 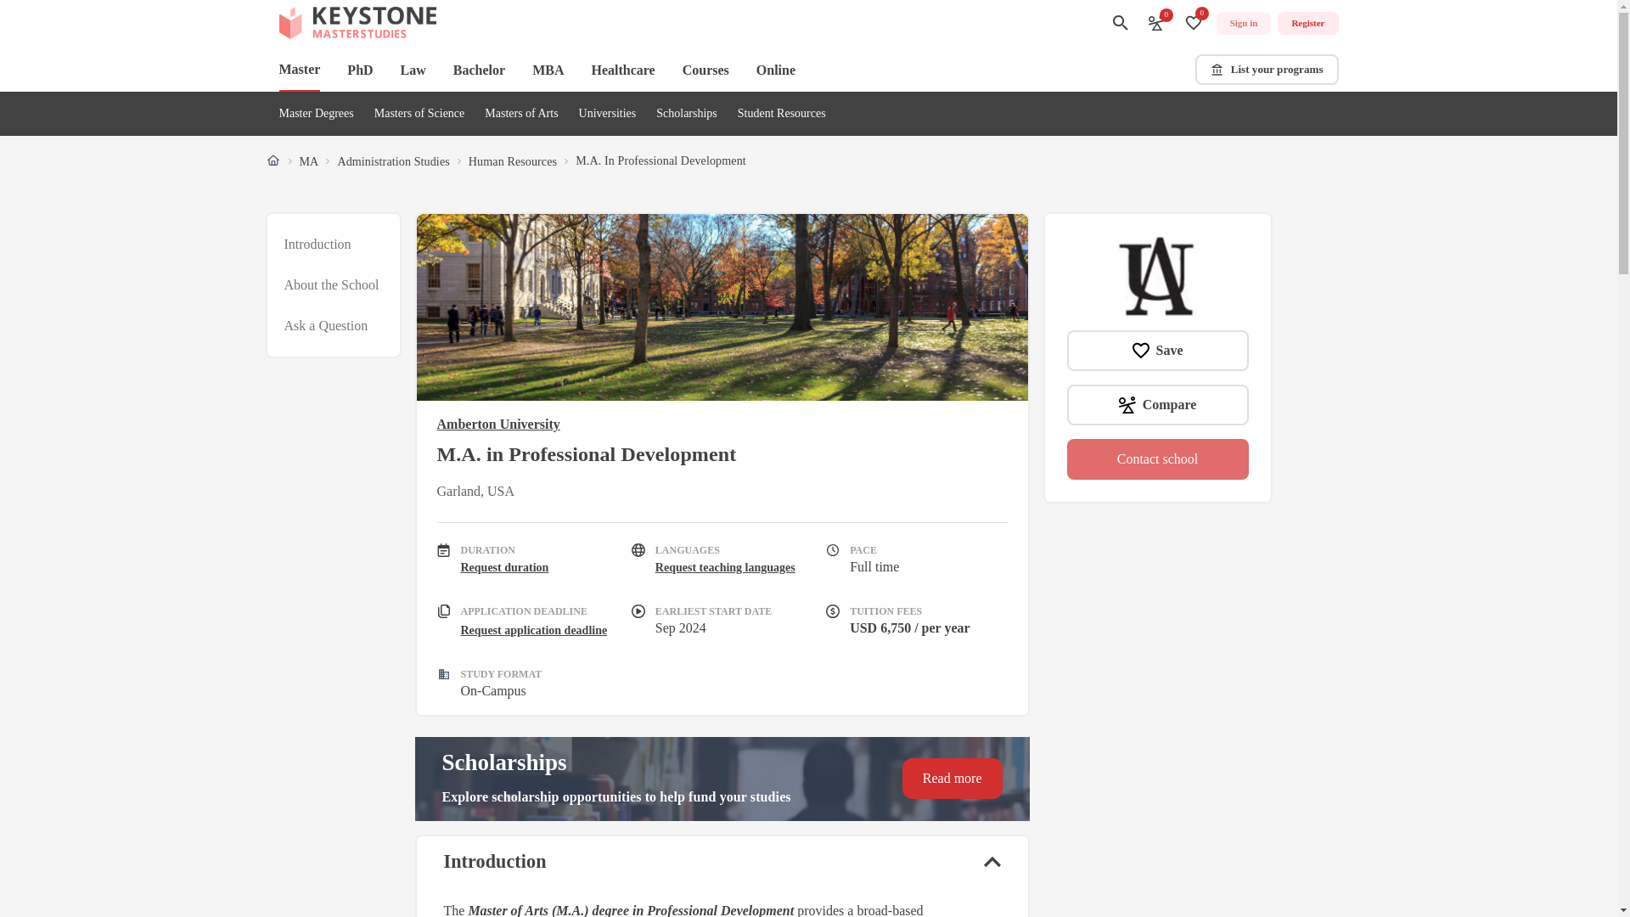 What do you see at coordinates (393, 161) in the screenshot?
I see `Administration Studies` at bounding box center [393, 161].